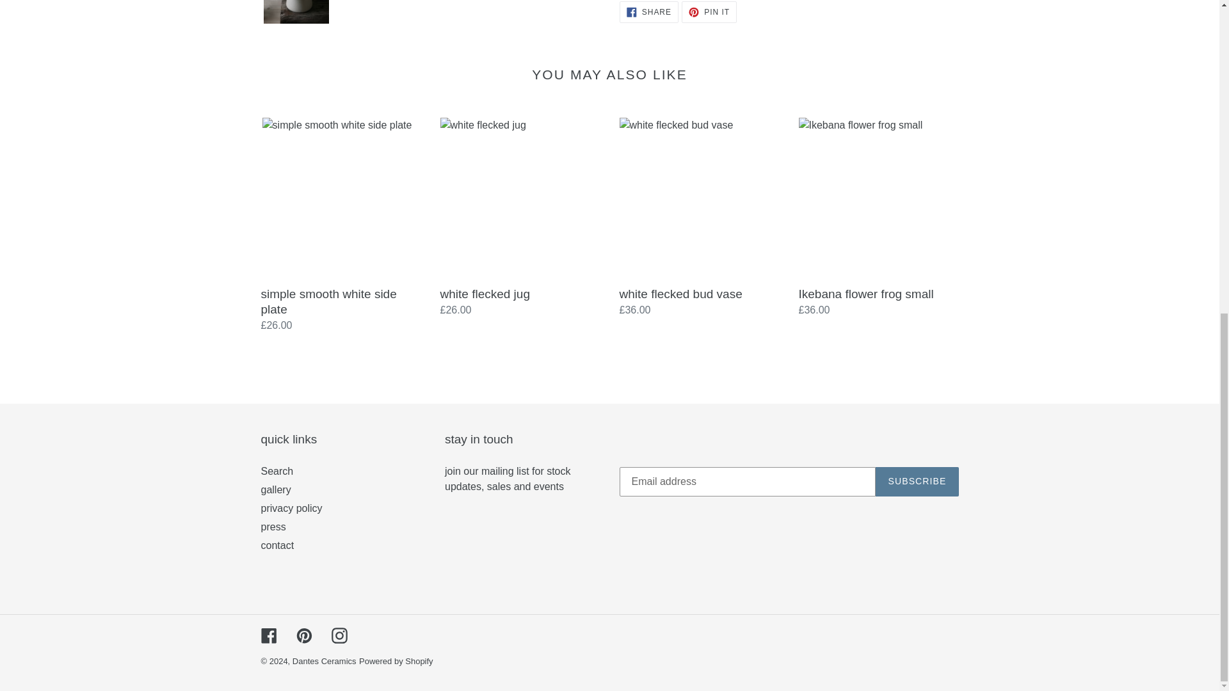 This screenshot has height=691, width=1229. What do you see at coordinates (278, 545) in the screenshot?
I see `SUBSCRIBE` at bounding box center [278, 545].